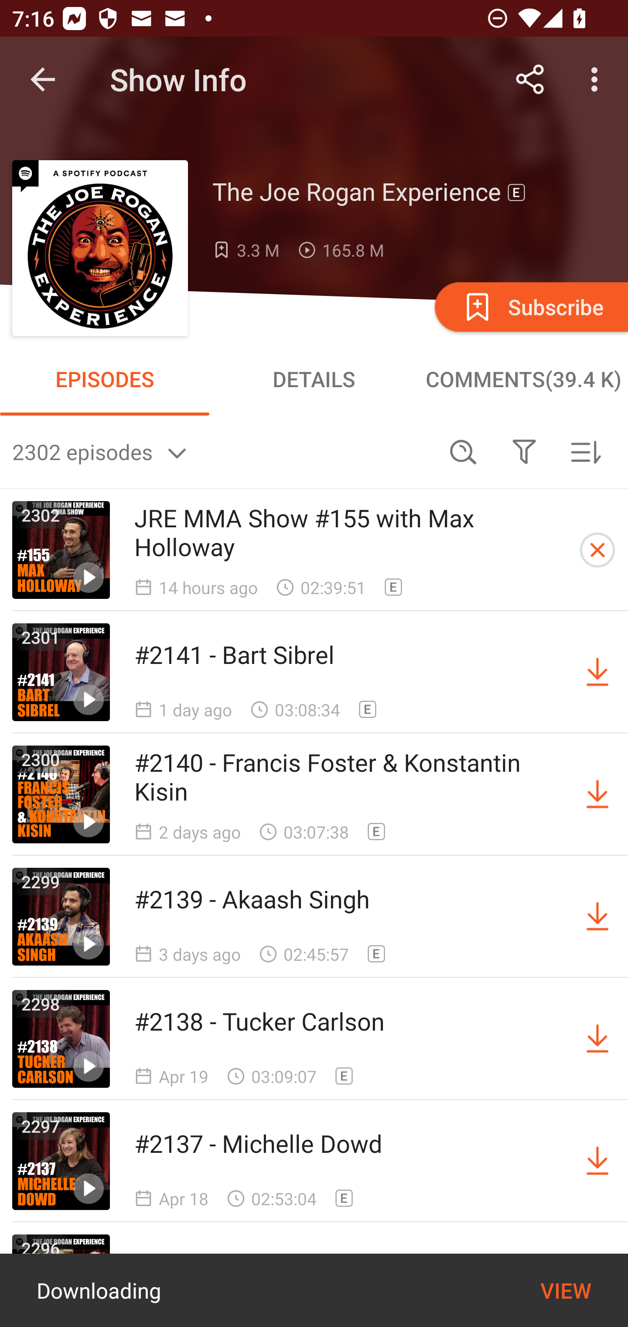 The width and height of the screenshot is (628, 1327). Describe the element at coordinates (43, 79) in the screenshot. I see `Navigate up` at that location.